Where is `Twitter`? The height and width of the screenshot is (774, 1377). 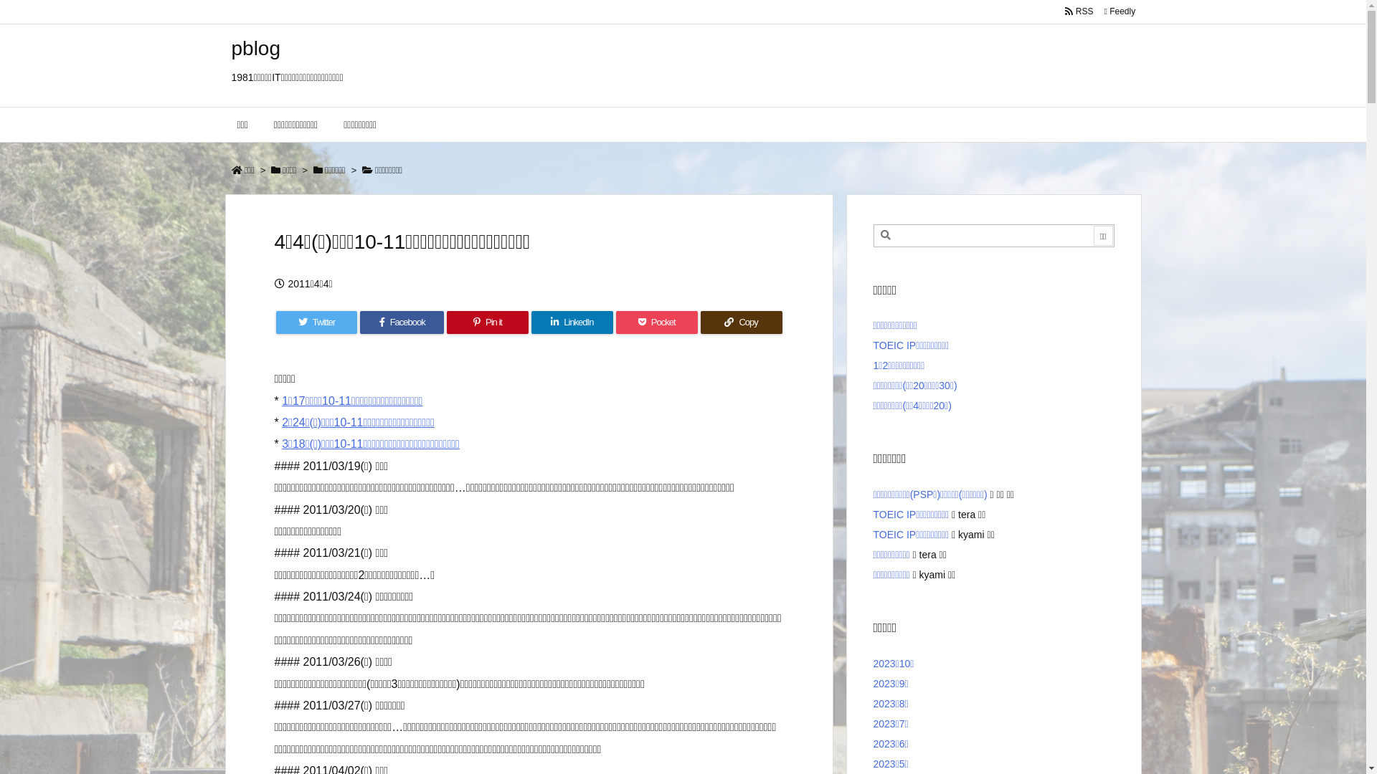
Twitter is located at coordinates (316, 322).